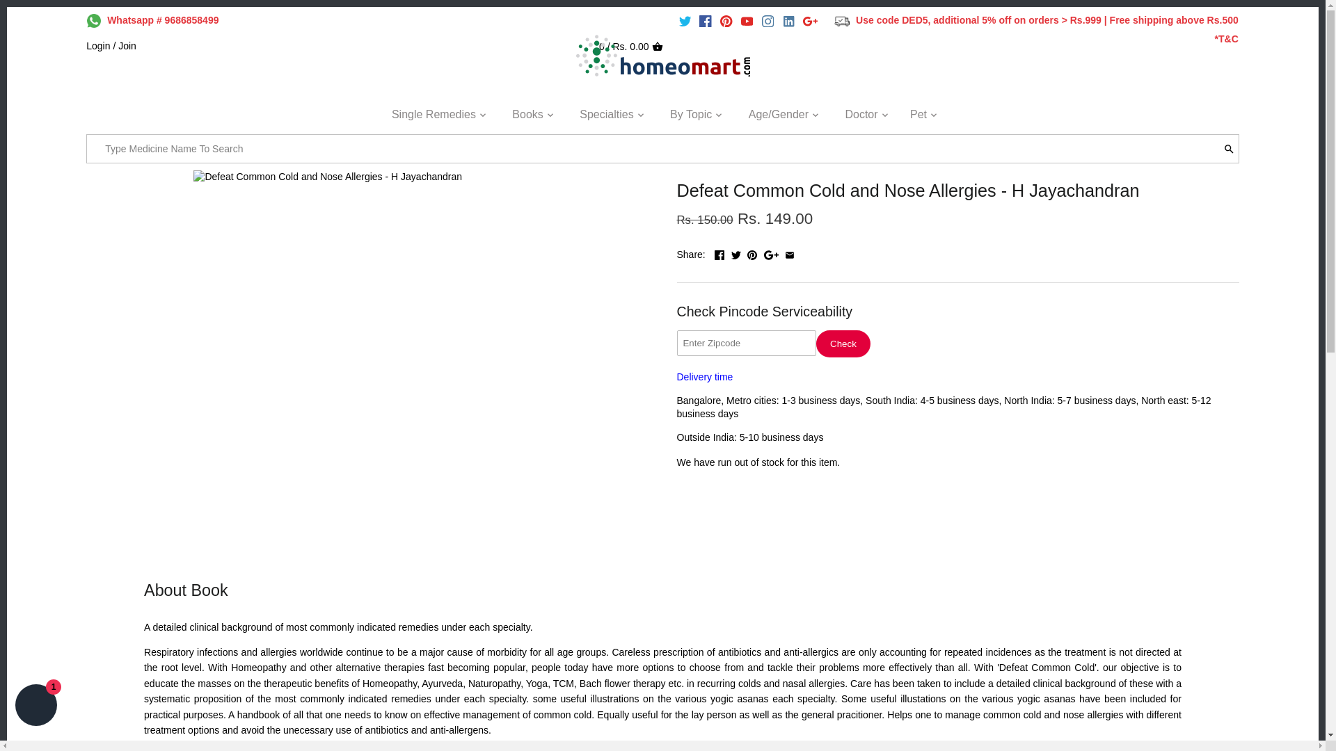 The height and width of the screenshot is (751, 1336). What do you see at coordinates (768, 21) in the screenshot?
I see `Instagram` at bounding box center [768, 21].